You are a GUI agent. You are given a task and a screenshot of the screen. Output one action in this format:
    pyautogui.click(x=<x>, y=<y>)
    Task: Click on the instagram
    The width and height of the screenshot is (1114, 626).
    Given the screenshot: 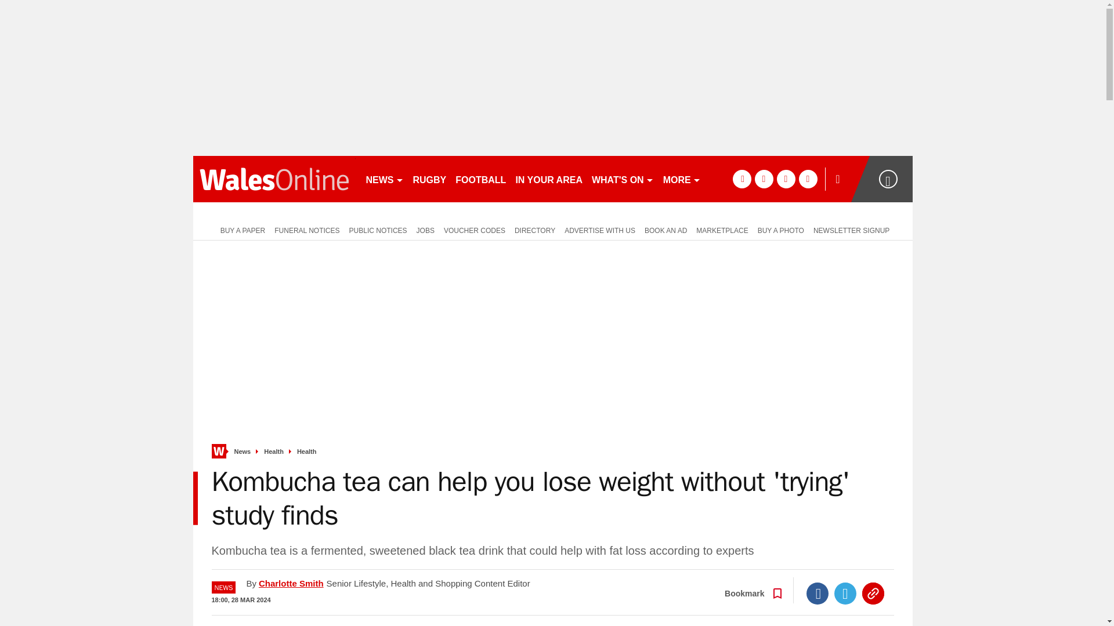 What is the action you would take?
    pyautogui.click(x=808, y=179)
    